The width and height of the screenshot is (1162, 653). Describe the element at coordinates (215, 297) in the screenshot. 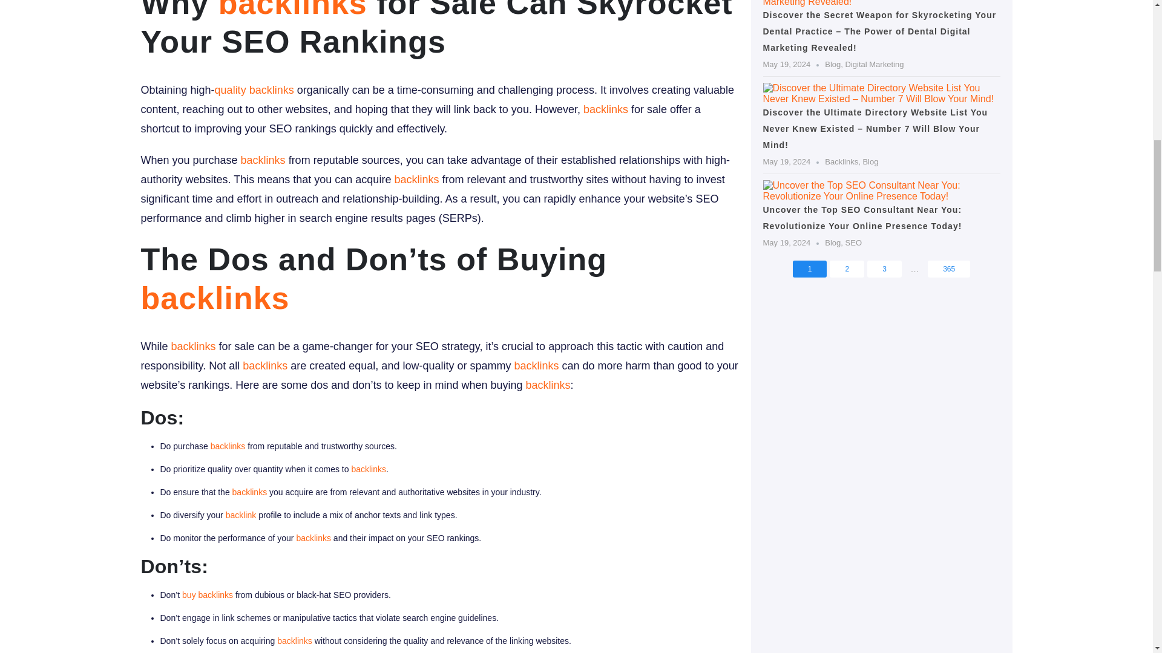

I see `backlinks` at that location.